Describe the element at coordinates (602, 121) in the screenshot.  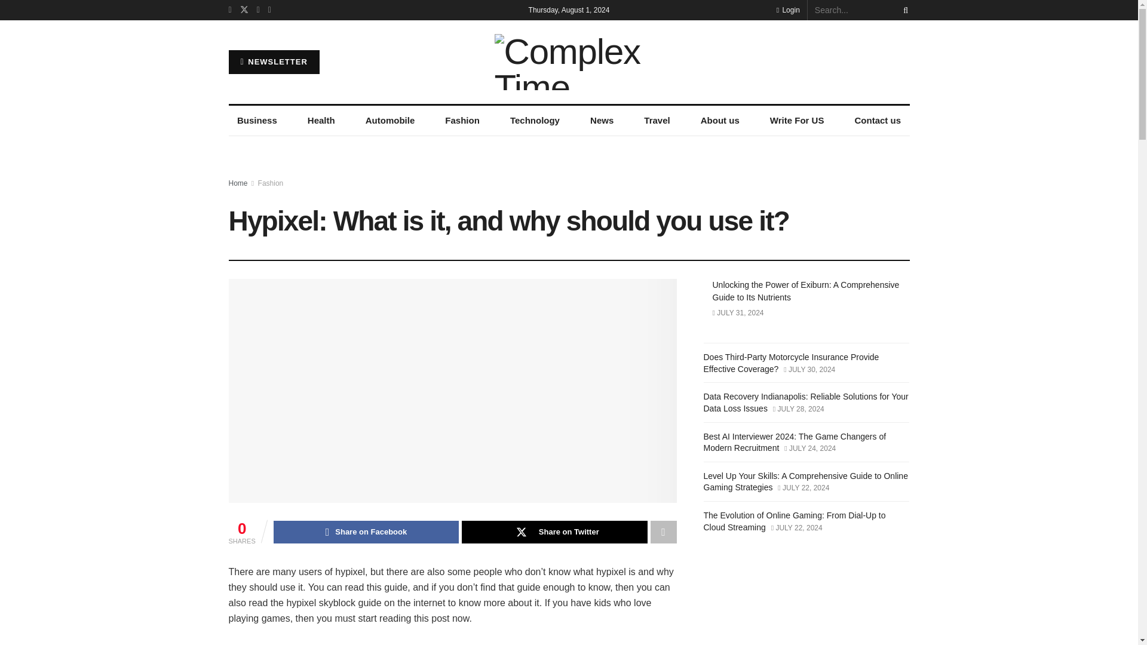
I see `News` at that location.